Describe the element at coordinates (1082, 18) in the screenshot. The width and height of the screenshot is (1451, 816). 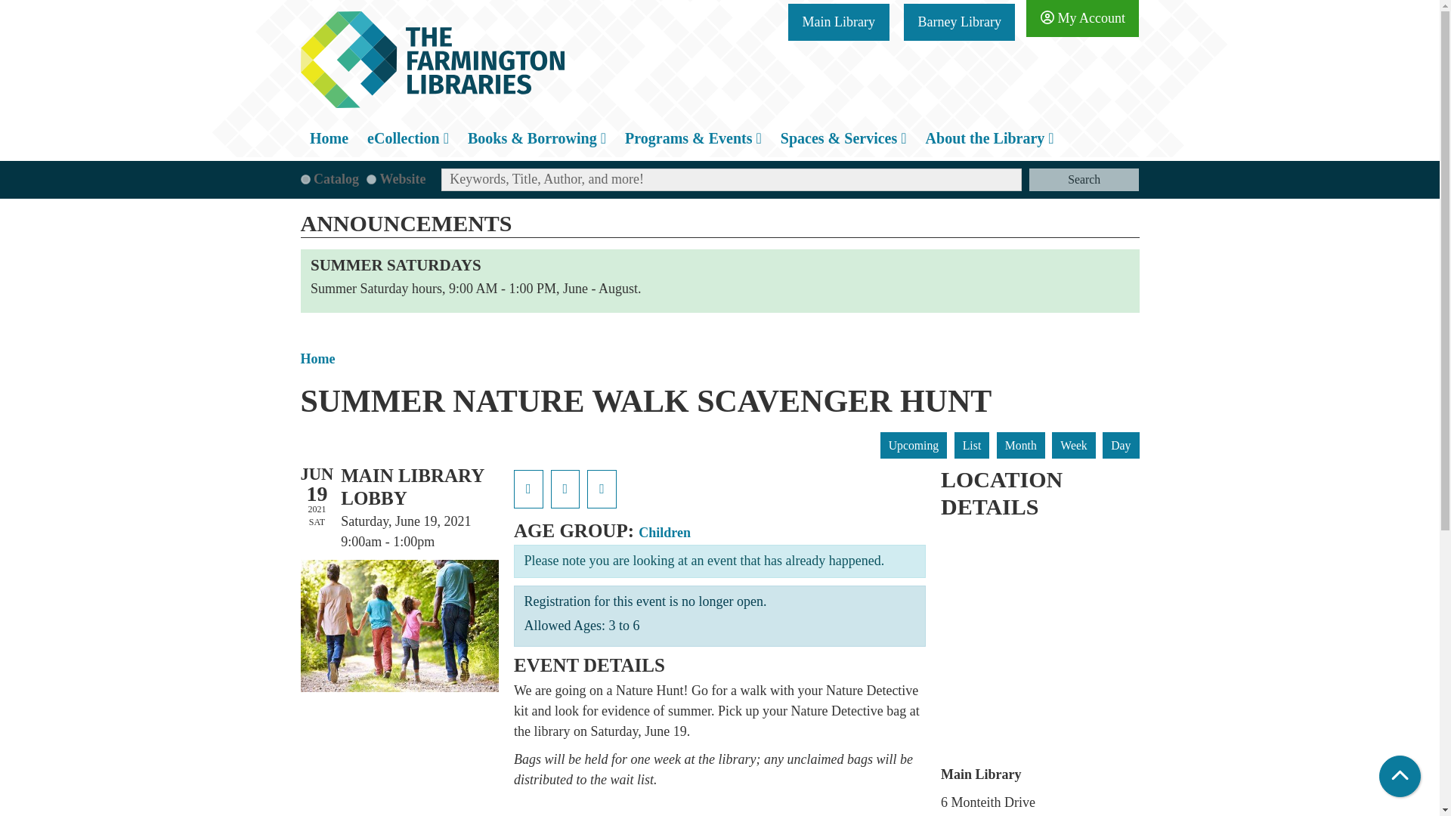
I see `My Account` at that location.